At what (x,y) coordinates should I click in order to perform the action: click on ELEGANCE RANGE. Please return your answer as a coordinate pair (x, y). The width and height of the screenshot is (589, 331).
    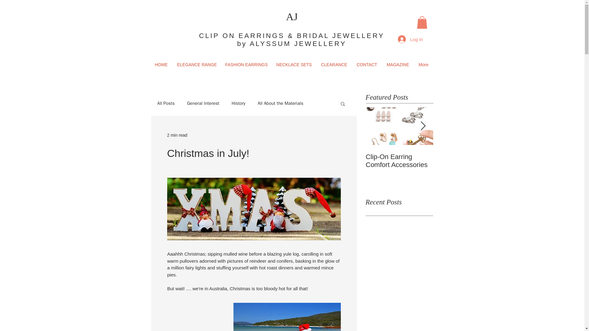
    Looking at the image, I should click on (197, 64).